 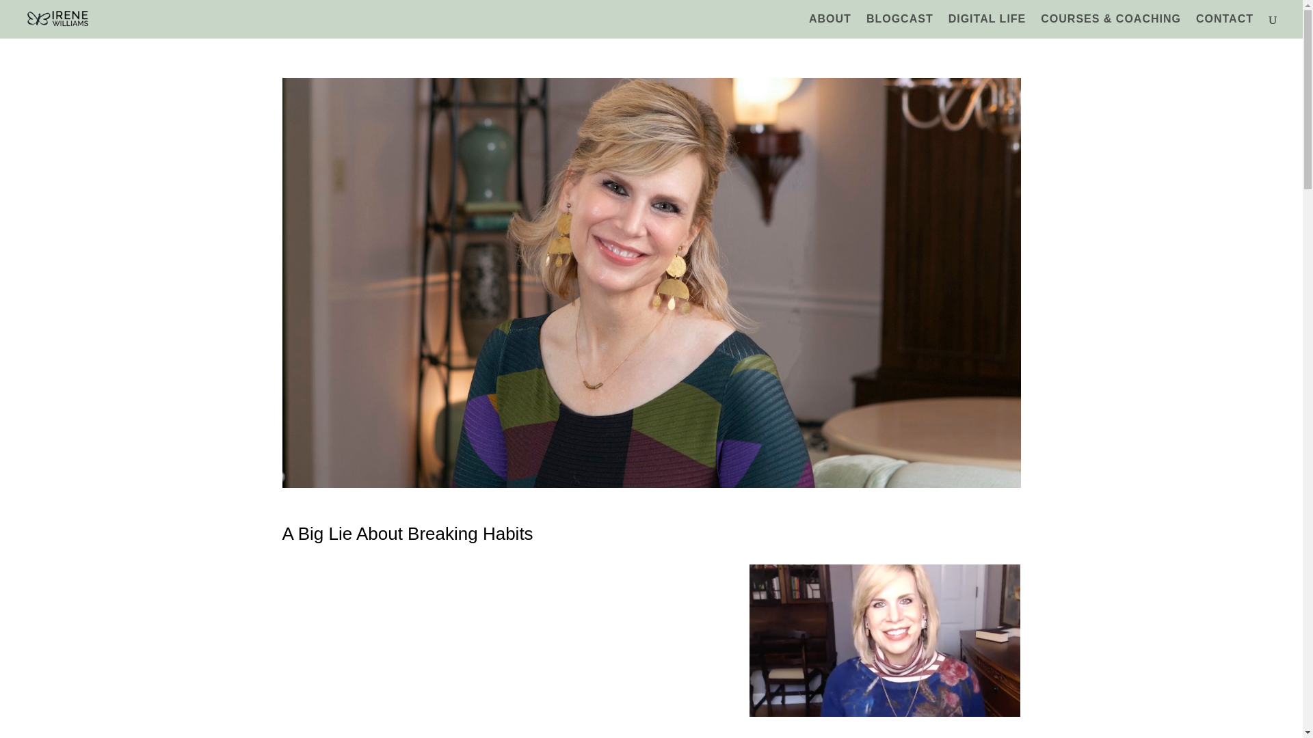 What do you see at coordinates (900, 26) in the screenshot?
I see `BLOGCAST` at bounding box center [900, 26].